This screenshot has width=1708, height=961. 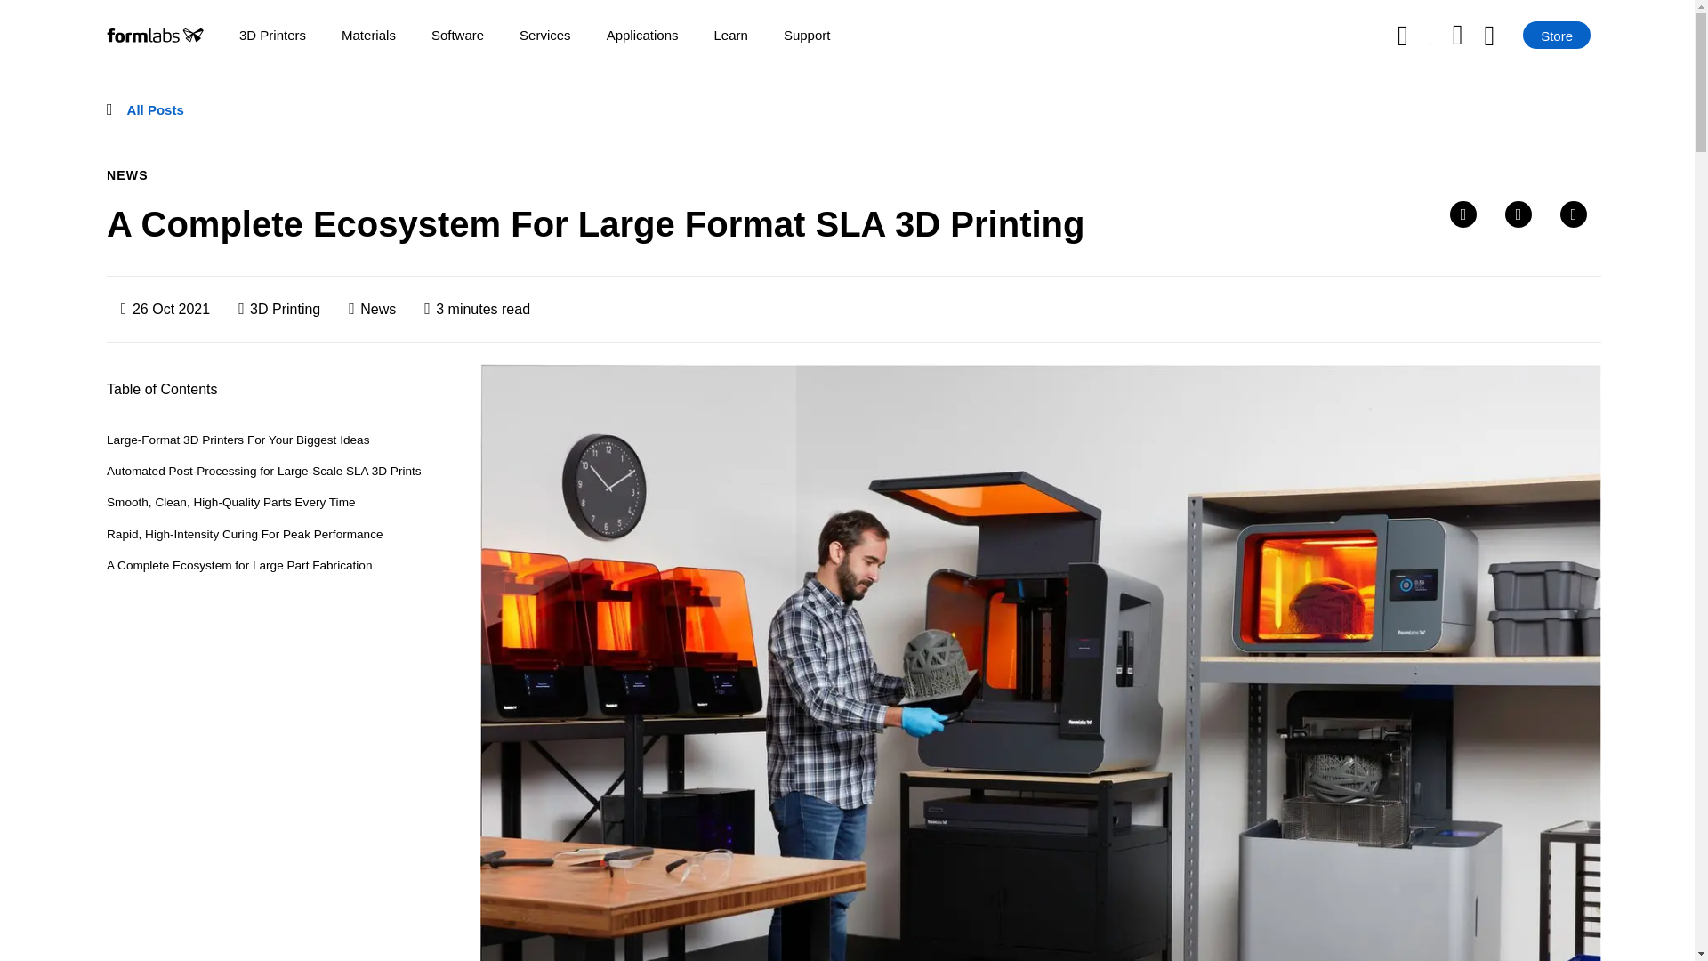 I want to click on Learn, so click(x=730, y=35).